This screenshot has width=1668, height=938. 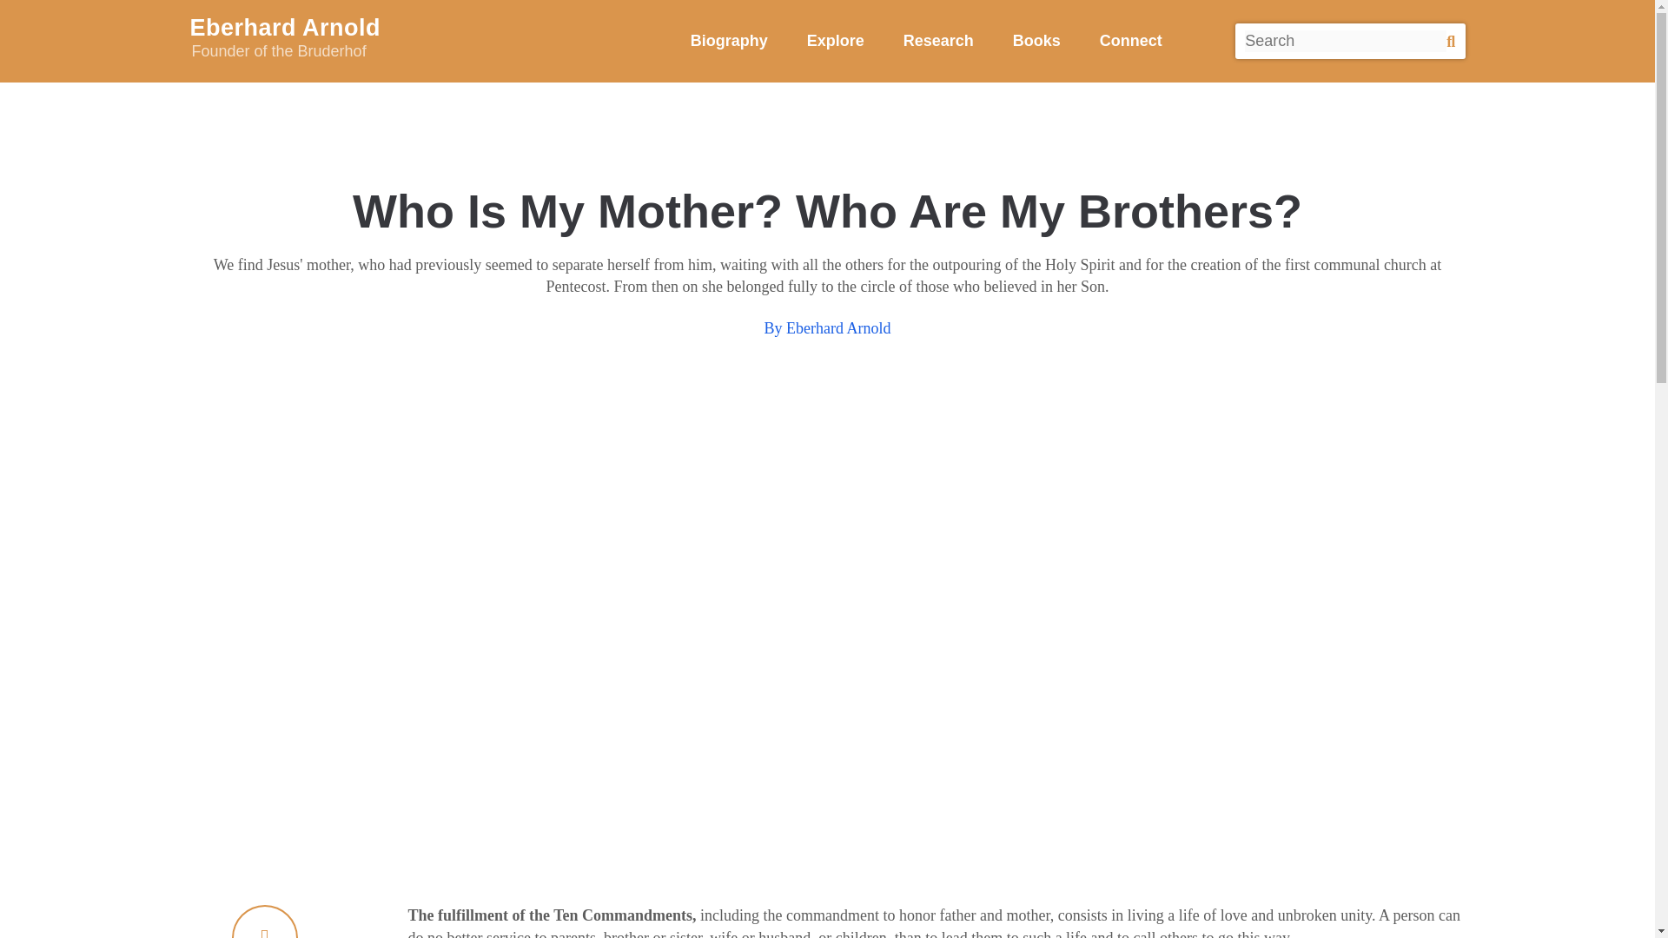 What do you see at coordinates (412, 40) in the screenshot?
I see `Biography` at bounding box center [412, 40].